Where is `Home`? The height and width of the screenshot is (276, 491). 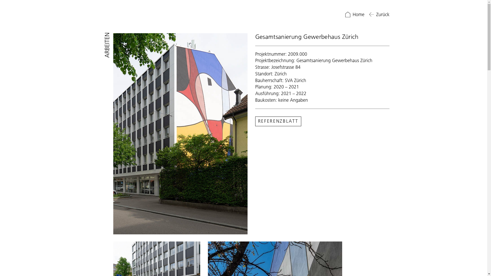
Home is located at coordinates (354, 15).